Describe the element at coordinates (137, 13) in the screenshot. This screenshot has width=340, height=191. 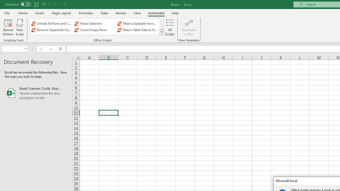
I see `View` at that location.